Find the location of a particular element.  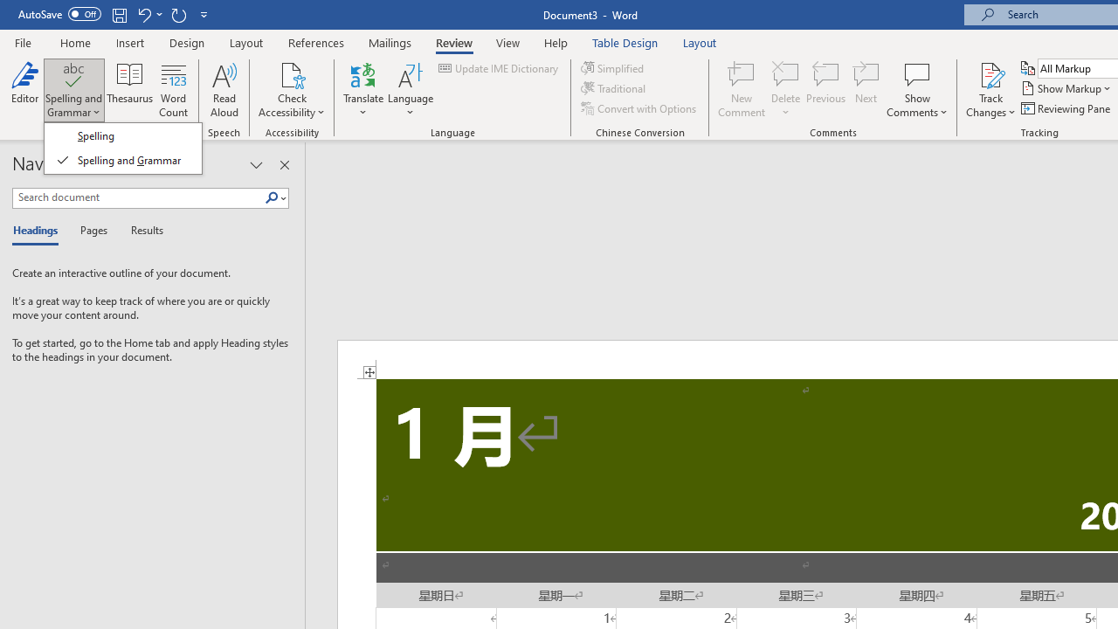

Read Aloud is located at coordinates (224, 89).